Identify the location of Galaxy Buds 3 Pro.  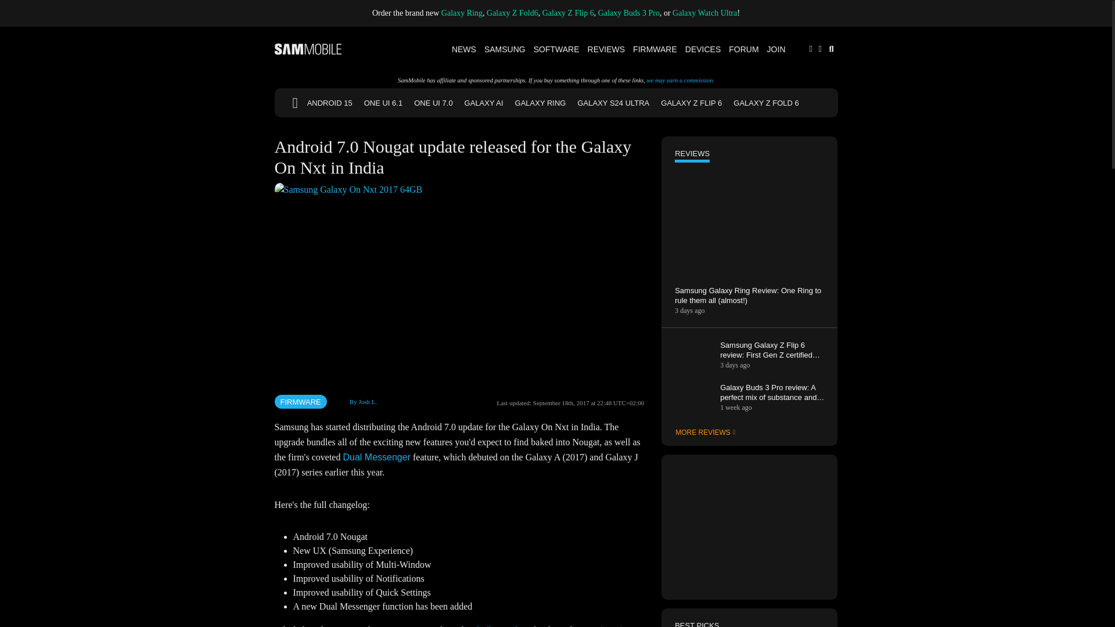
(628, 13).